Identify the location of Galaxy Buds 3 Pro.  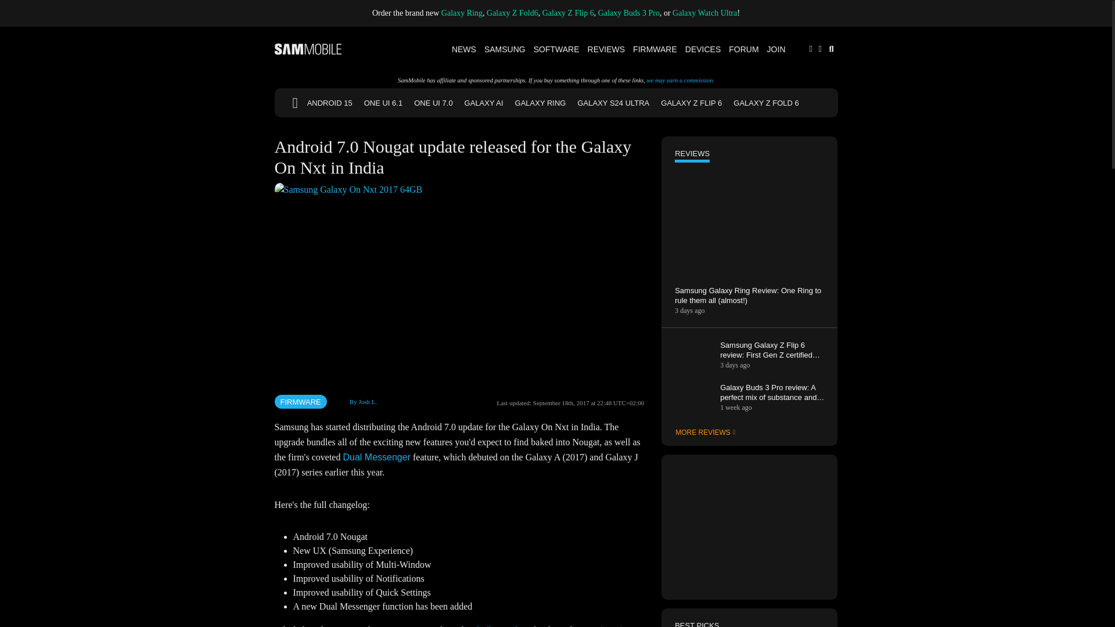
(628, 13).